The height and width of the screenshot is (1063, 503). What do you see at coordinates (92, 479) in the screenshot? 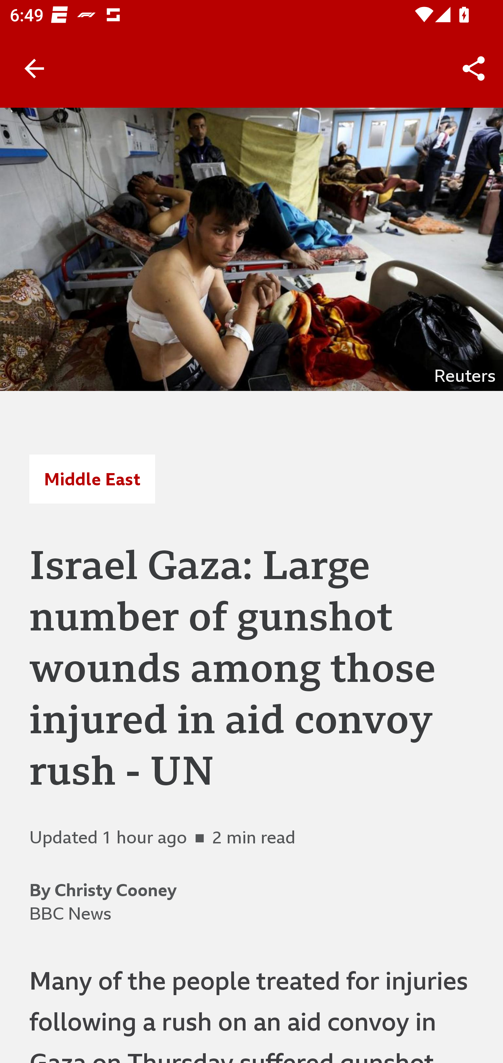
I see `Middle East` at bounding box center [92, 479].